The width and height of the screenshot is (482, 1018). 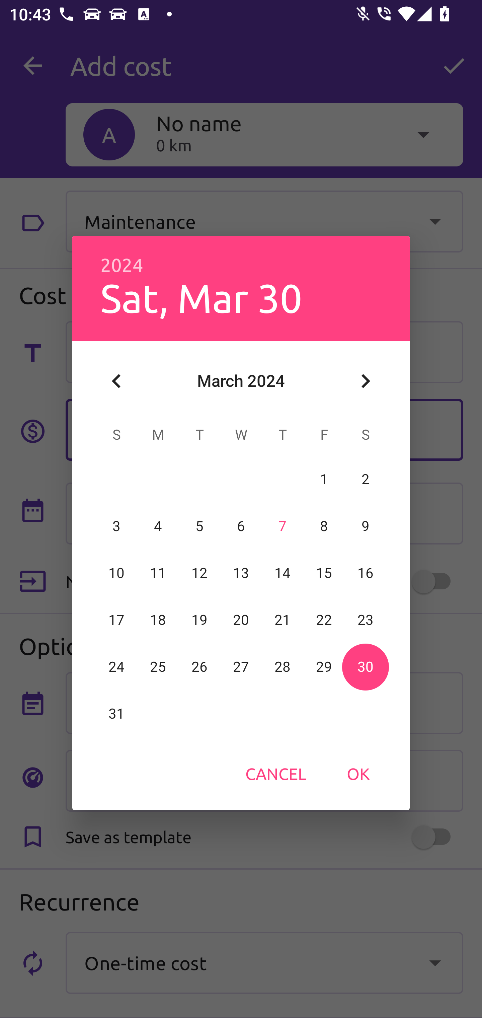 What do you see at coordinates (324, 526) in the screenshot?
I see `8 08 March 2024` at bounding box center [324, 526].